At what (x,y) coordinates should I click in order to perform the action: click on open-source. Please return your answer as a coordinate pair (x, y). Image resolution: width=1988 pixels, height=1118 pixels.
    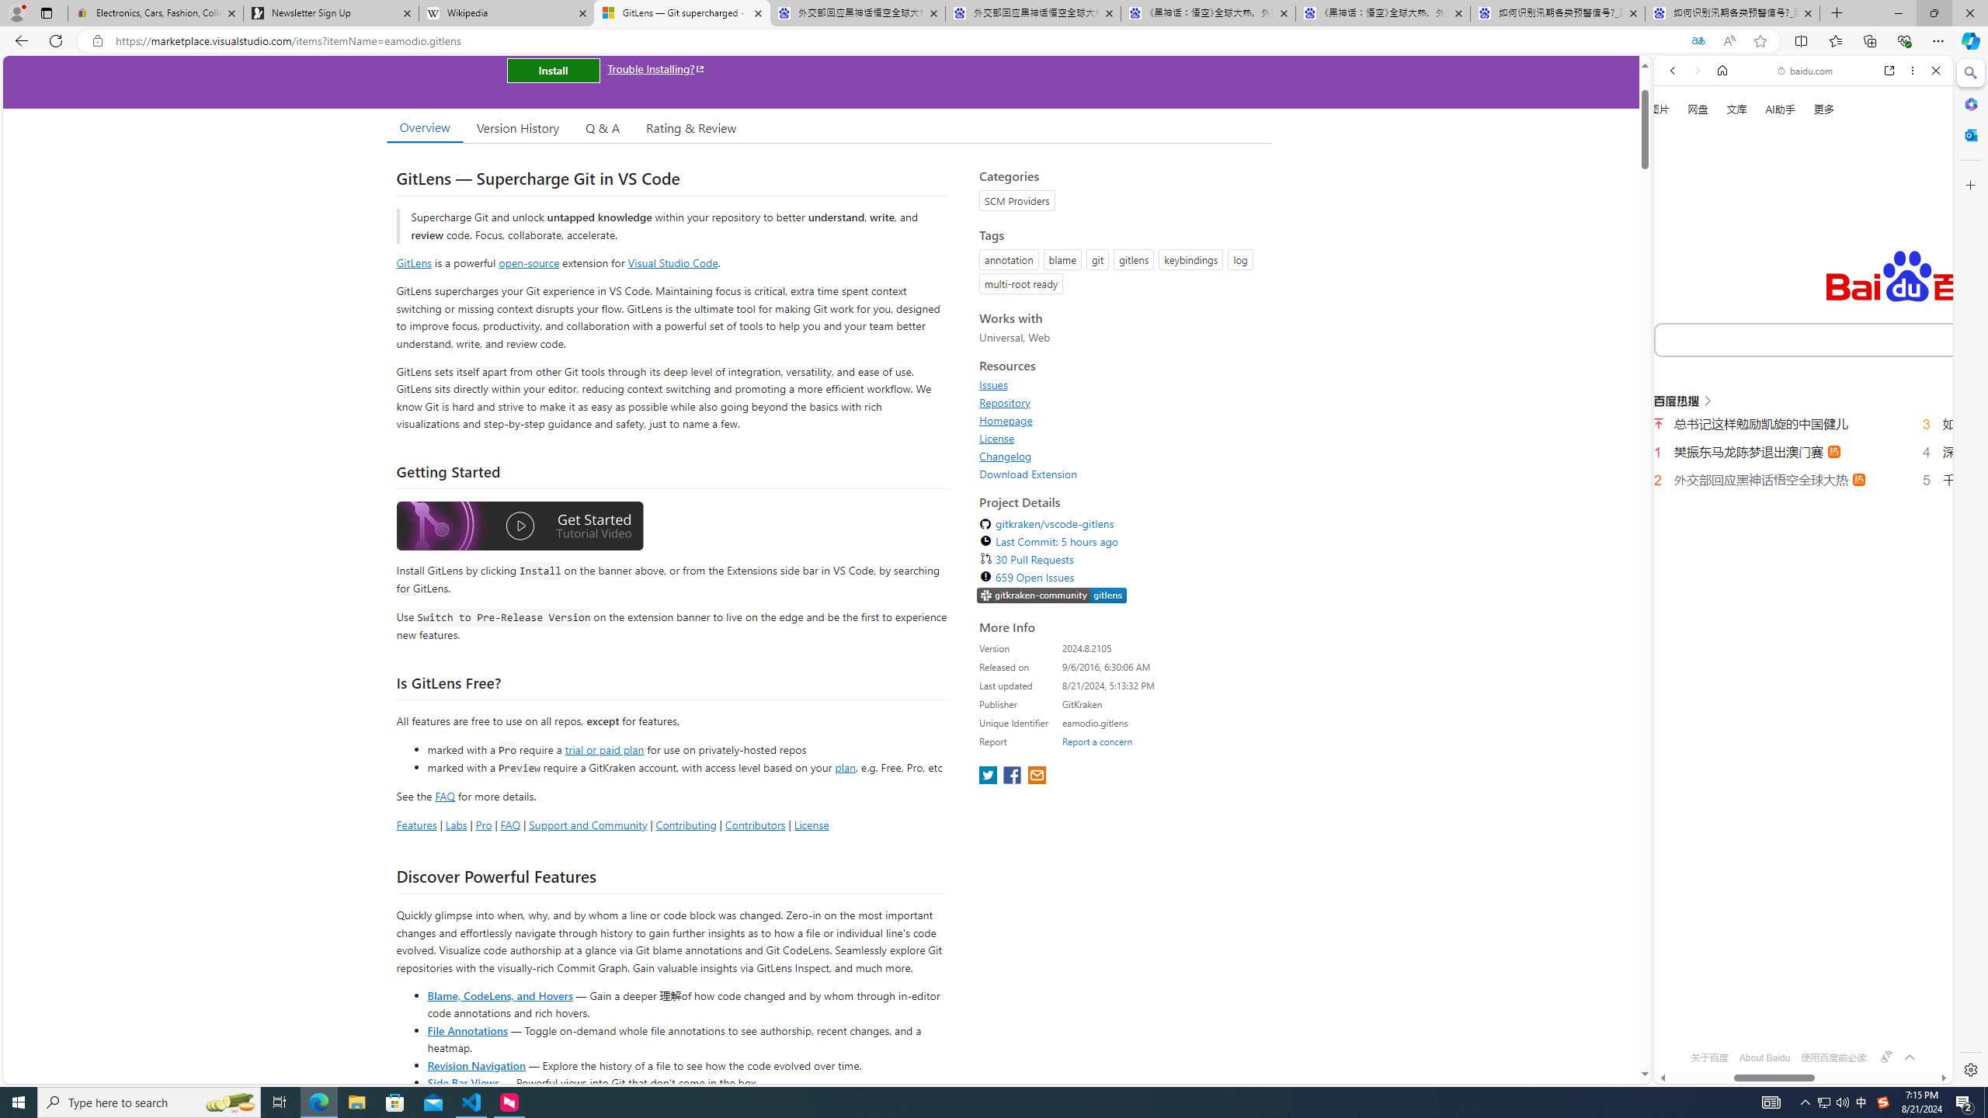
    Looking at the image, I should click on (530, 262).